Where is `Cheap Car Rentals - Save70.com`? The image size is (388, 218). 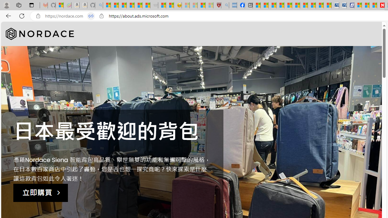
Cheap Car Rentals - Save70.com is located at coordinates (335, 5).